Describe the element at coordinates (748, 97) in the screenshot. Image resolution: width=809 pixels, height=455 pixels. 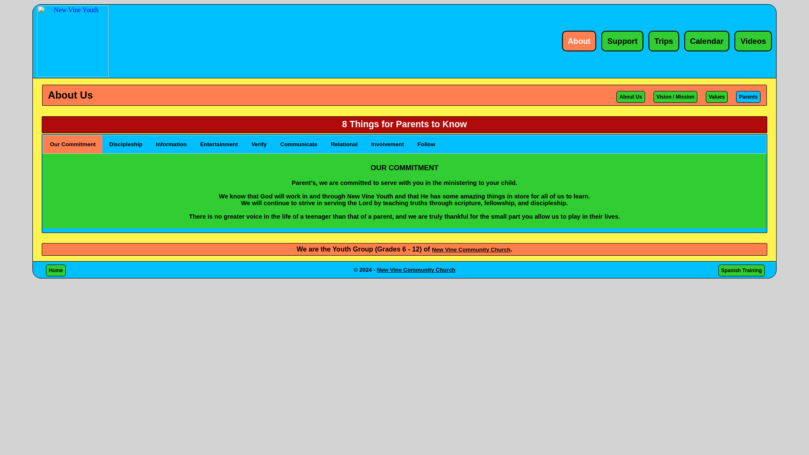
I see `Parents` at that location.